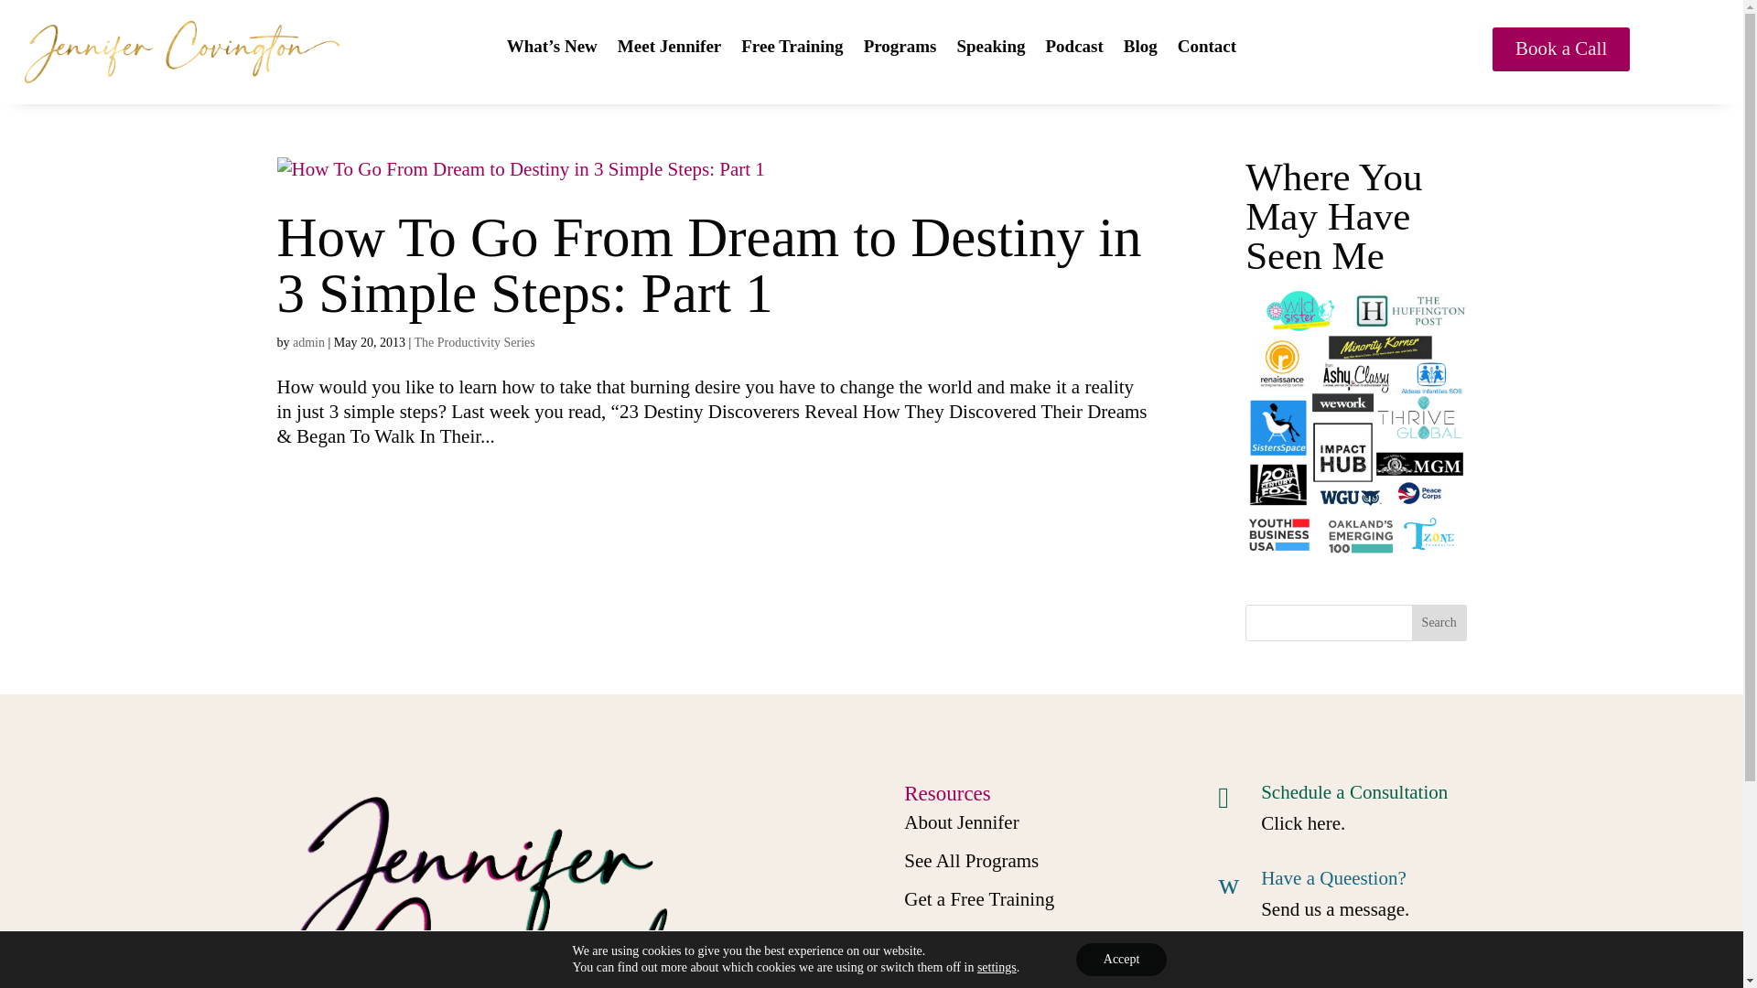 Image resolution: width=1757 pixels, height=988 pixels. What do you see at coordinates (1334, 878) in the screenshot?
I see `Have a Queestion?` at bounding box center [1334, 878].